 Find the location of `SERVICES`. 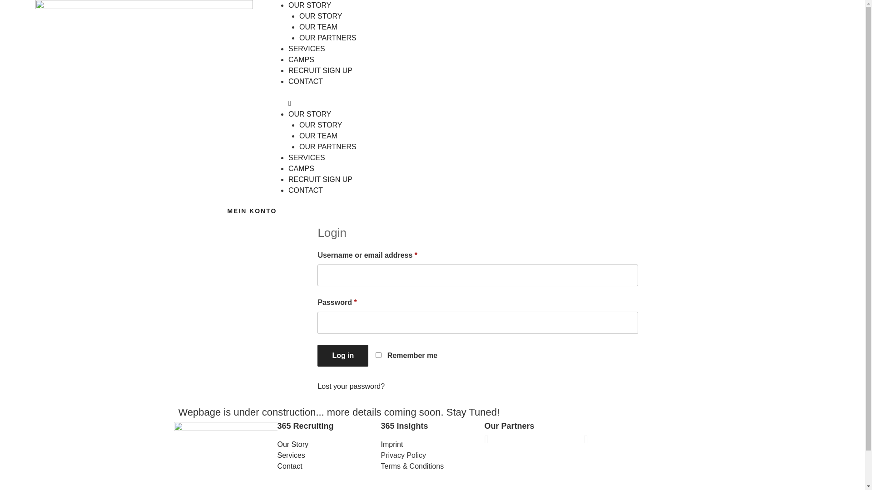

SERVICES is located at coordinates (307, 49).